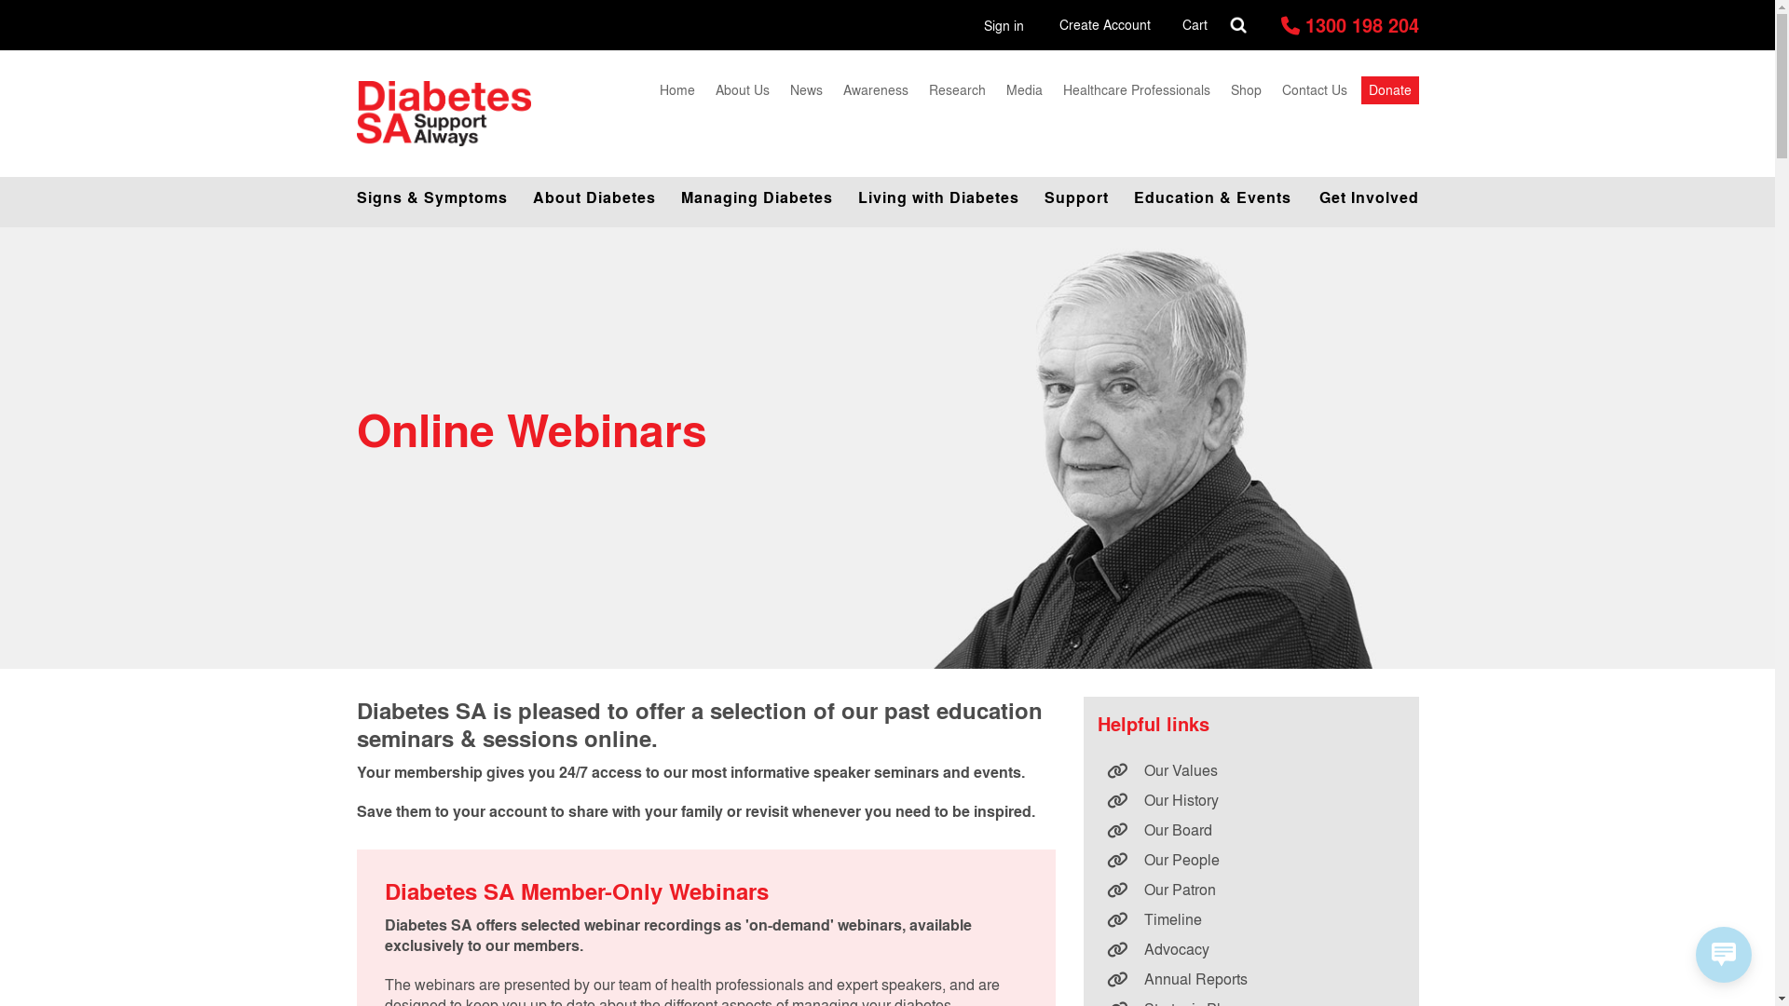 Image resolution: width=1789 pixels, height=1006 pixels. What do you see at coordinates (1105, 24) in the screenshot?
I see `Create Account` at bounding box center [1105, 24].